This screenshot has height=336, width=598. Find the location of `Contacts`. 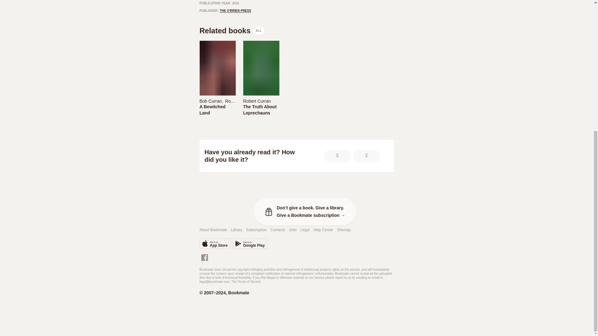

Contacts is located at coordinates (278, 230).